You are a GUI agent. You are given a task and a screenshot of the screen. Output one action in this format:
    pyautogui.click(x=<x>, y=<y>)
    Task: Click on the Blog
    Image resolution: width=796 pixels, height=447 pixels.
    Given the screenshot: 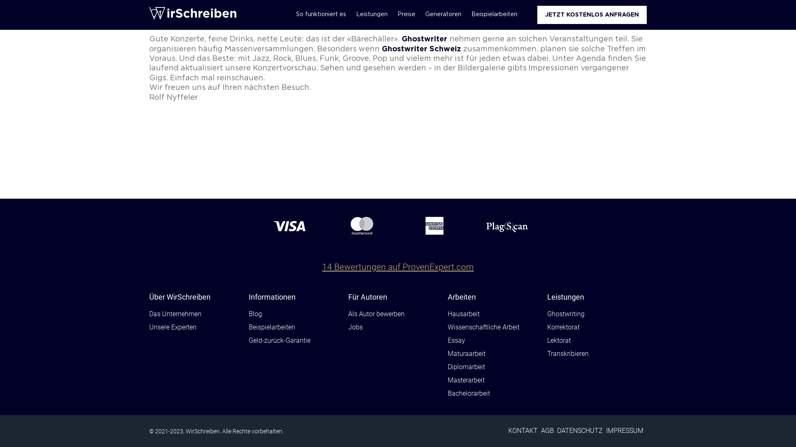 What is the action you would take?
    pyautogui.click(x=255, y=314)
    